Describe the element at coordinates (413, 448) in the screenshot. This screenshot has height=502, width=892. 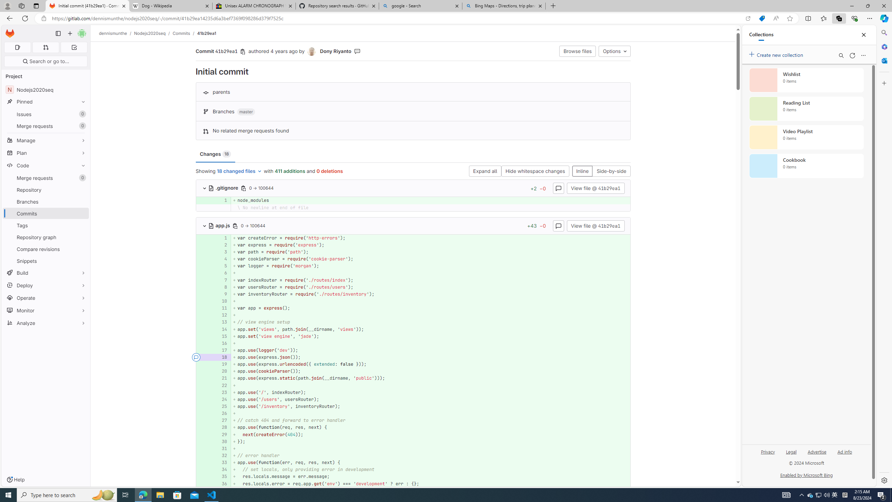
I see `AutomationID: 4a68969ef8e858229267b842dedf42ab5dde4d50_0_31` at that location.